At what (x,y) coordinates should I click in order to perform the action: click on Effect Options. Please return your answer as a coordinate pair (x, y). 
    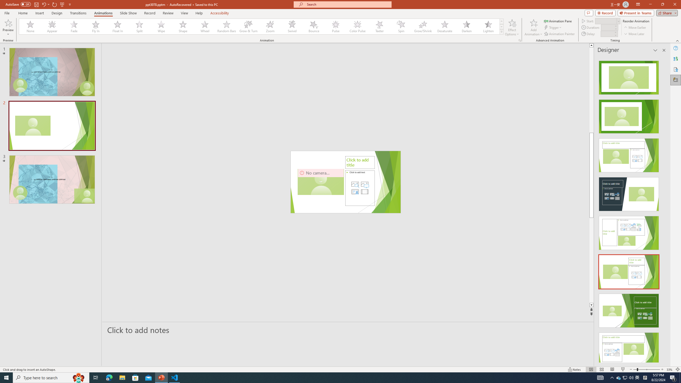
    Looking at the image, I should click on (512, 27).